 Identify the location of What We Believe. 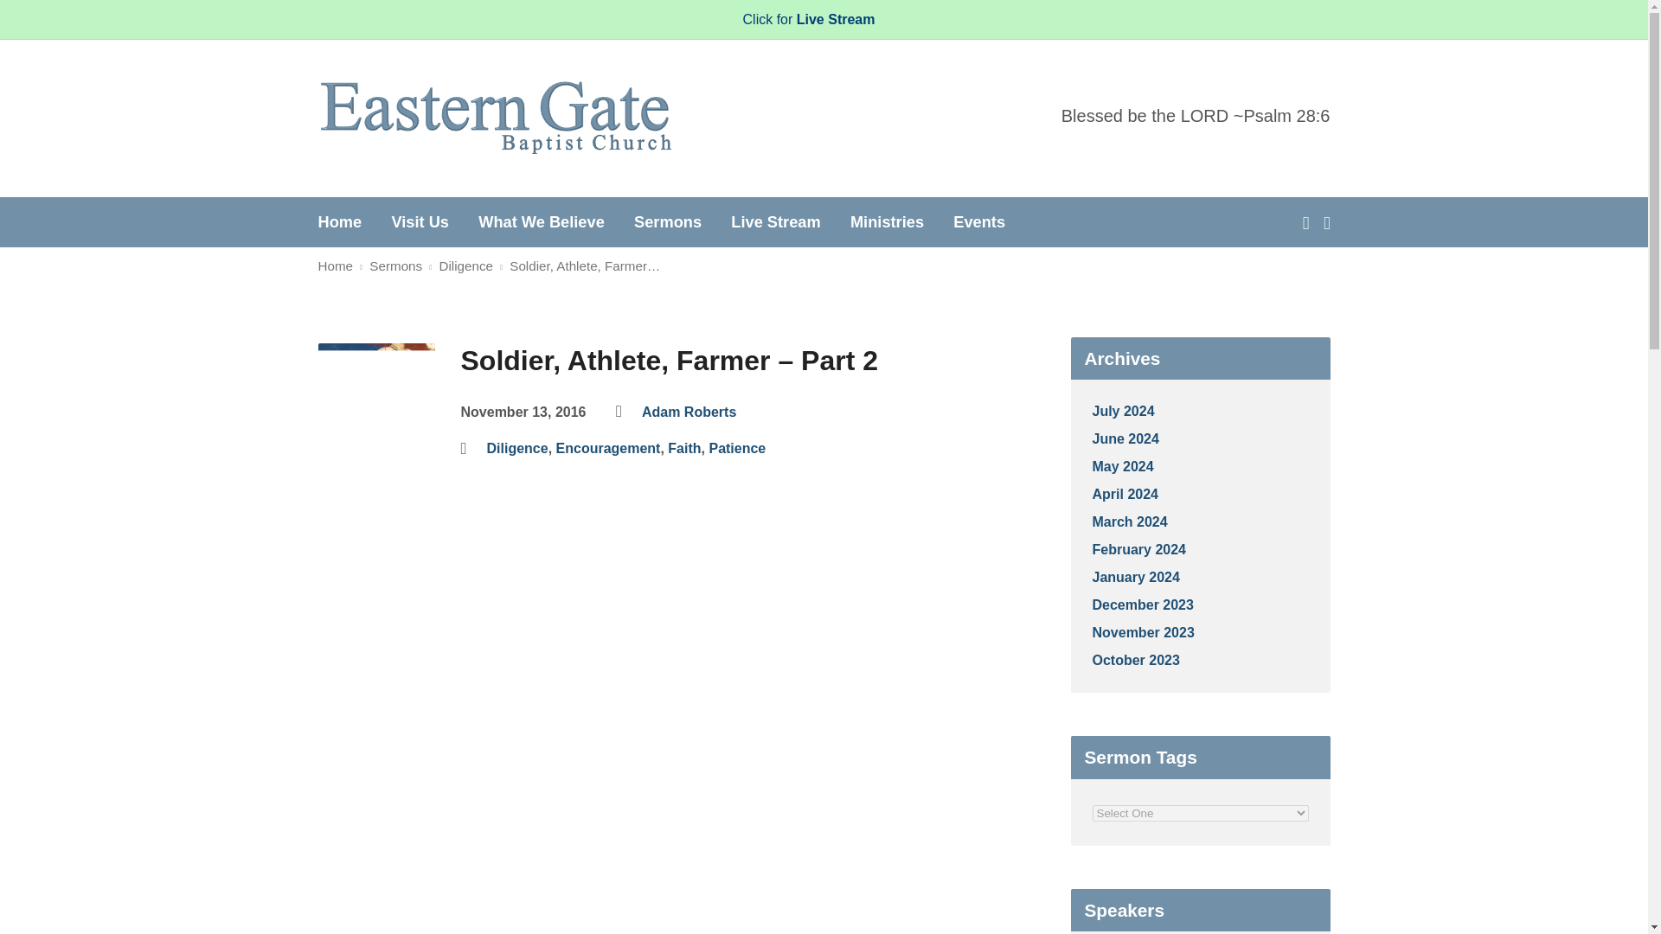
(541, 221).